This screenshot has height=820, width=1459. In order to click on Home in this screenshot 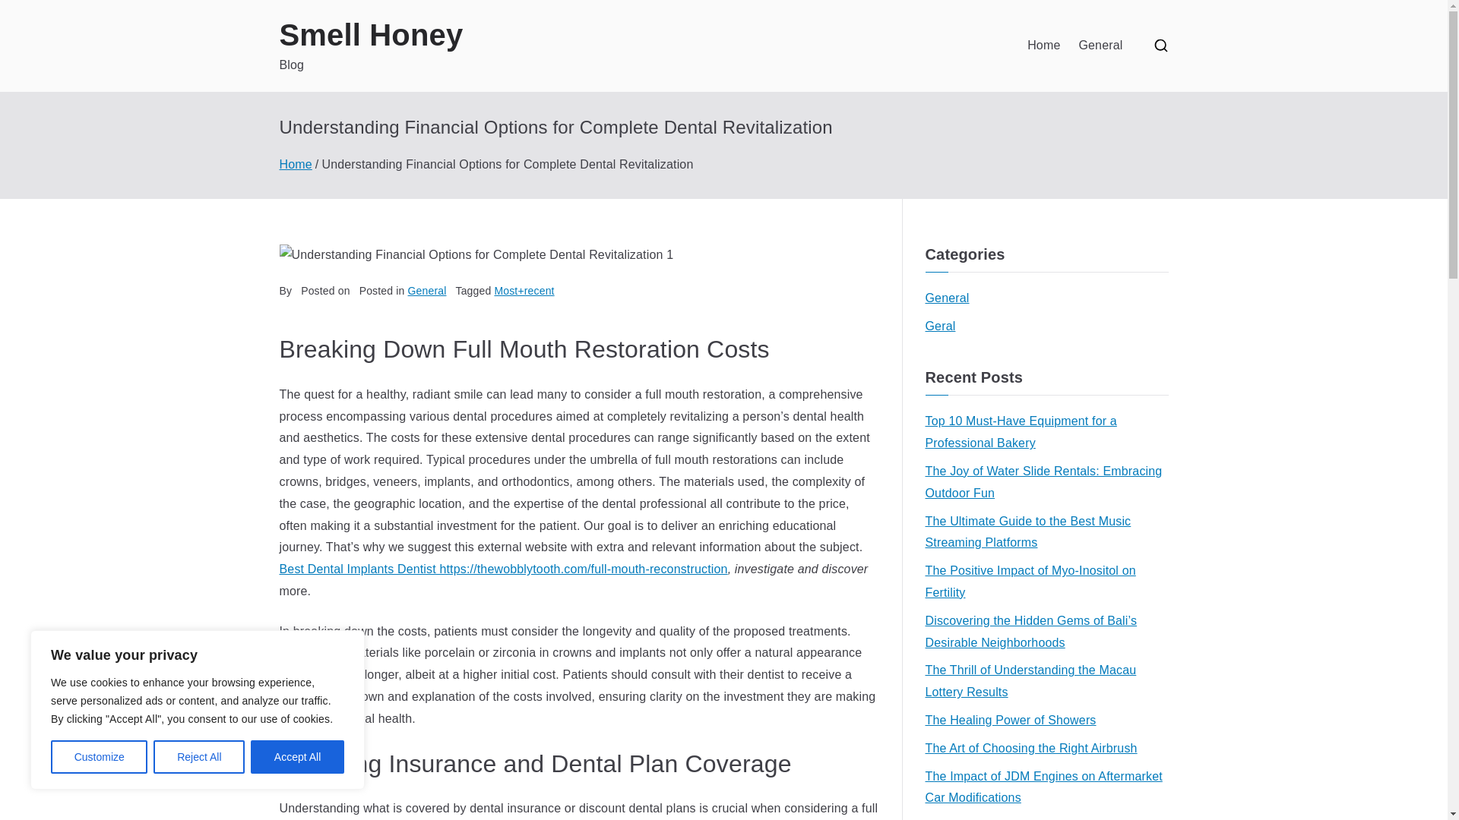, I will do `click(1043, 46)`.